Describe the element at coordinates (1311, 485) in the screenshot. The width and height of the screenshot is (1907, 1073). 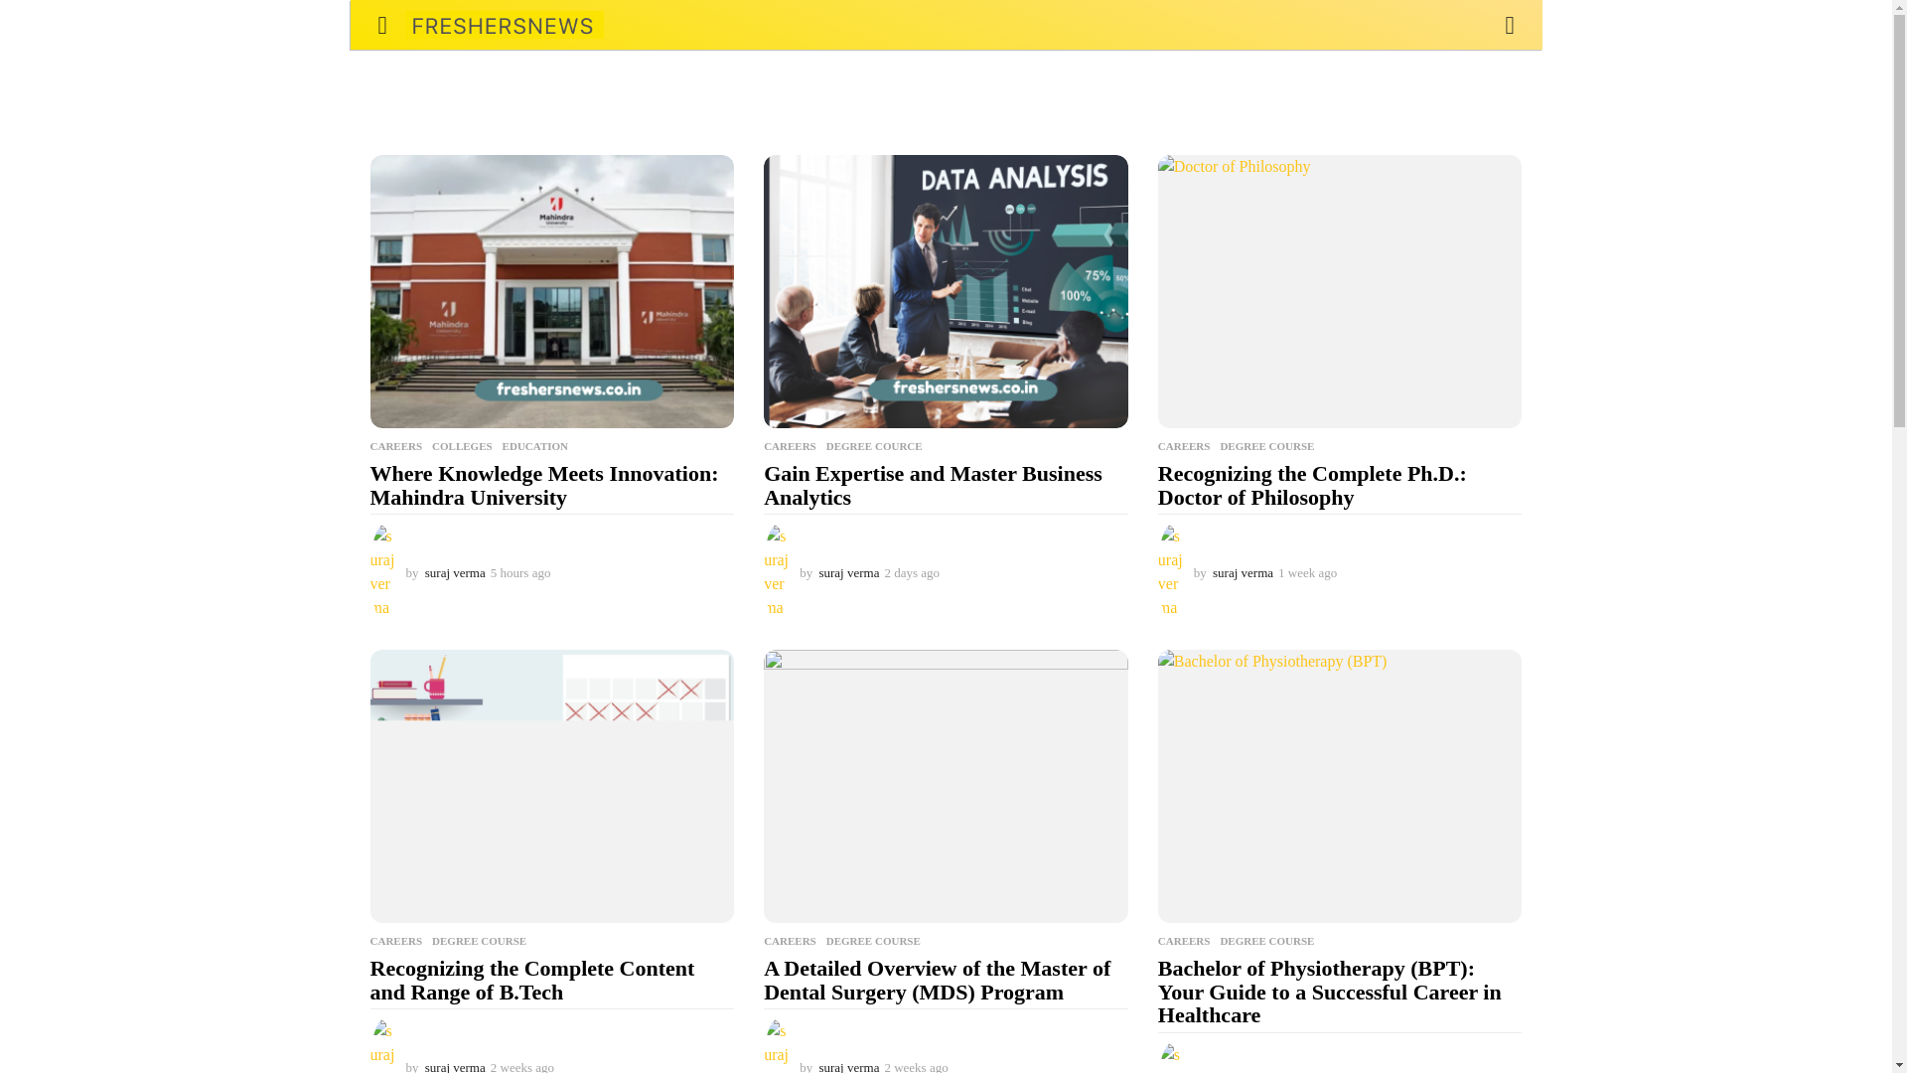
I see `Recognizing the Complete Ph.D.: Doctor of Philosophy` at that location.